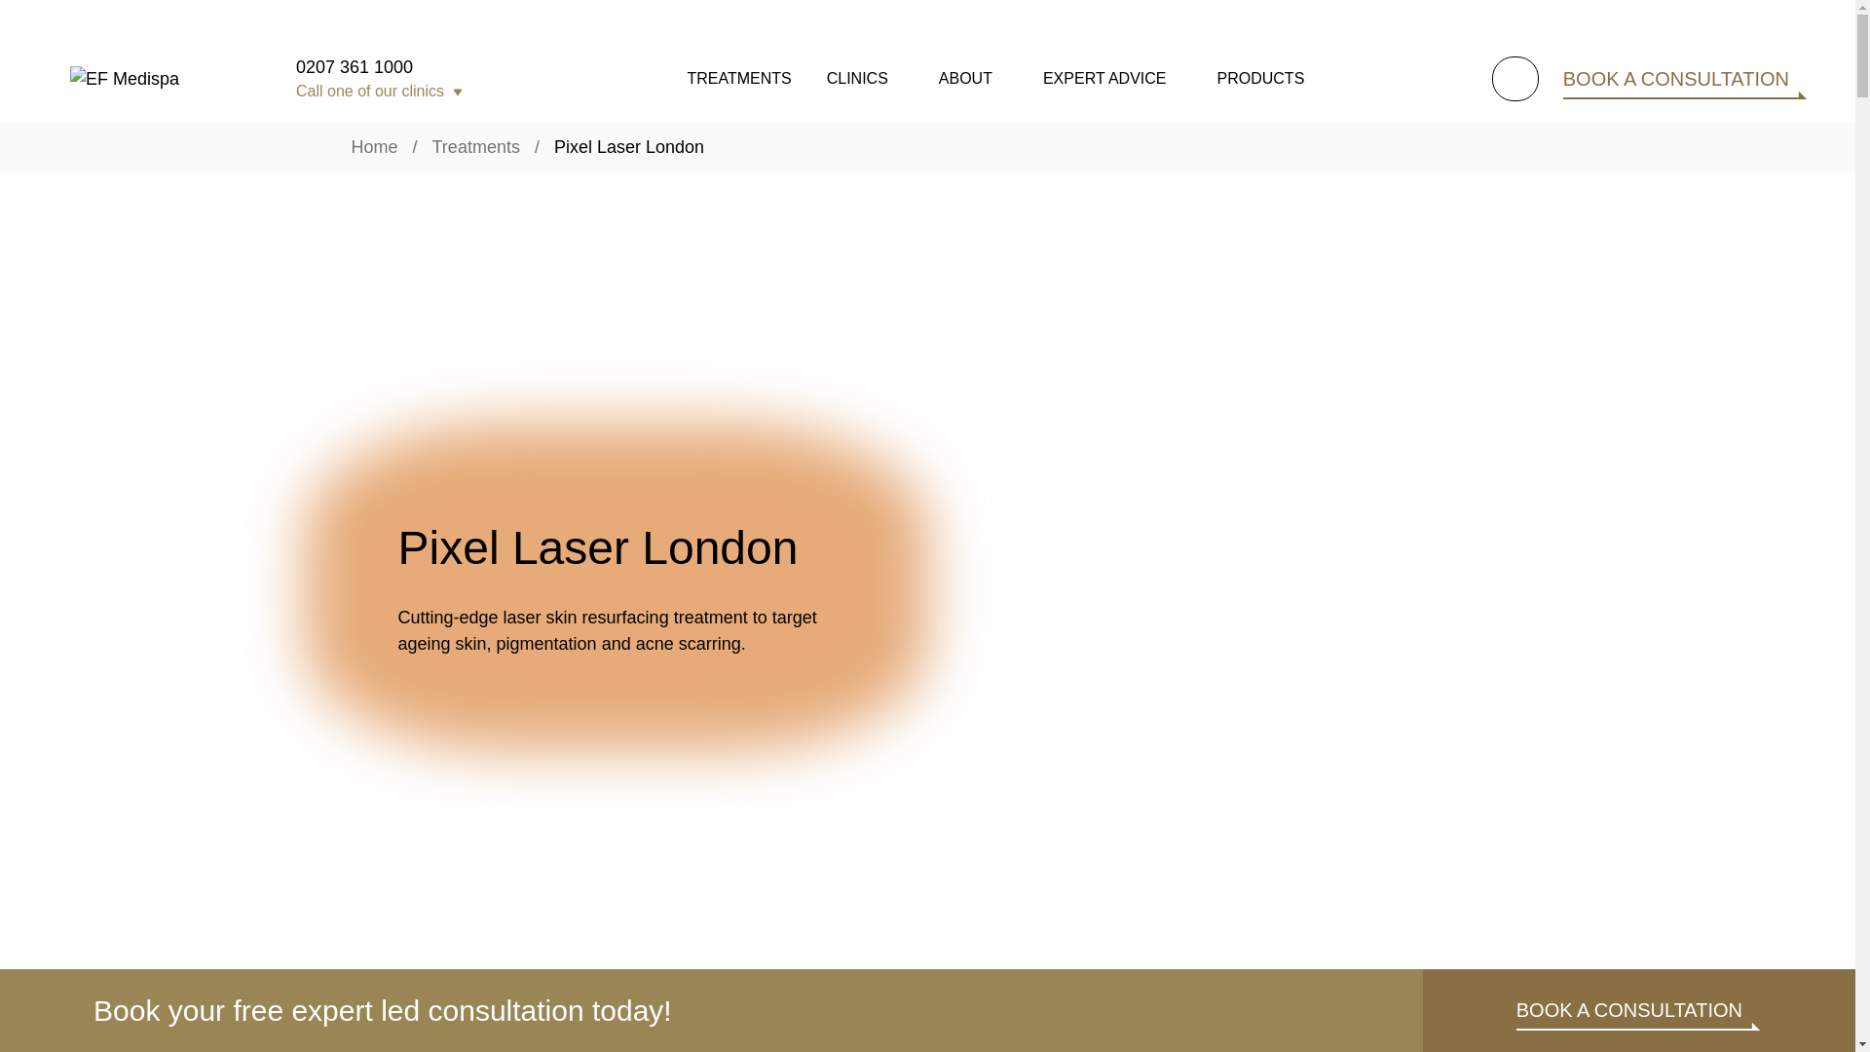 The height and width of the screenshot is (1052, 1870). Describe the element at coordinates (389, 282) in the screenshot. I see `Call St. John's Wood` at that location.